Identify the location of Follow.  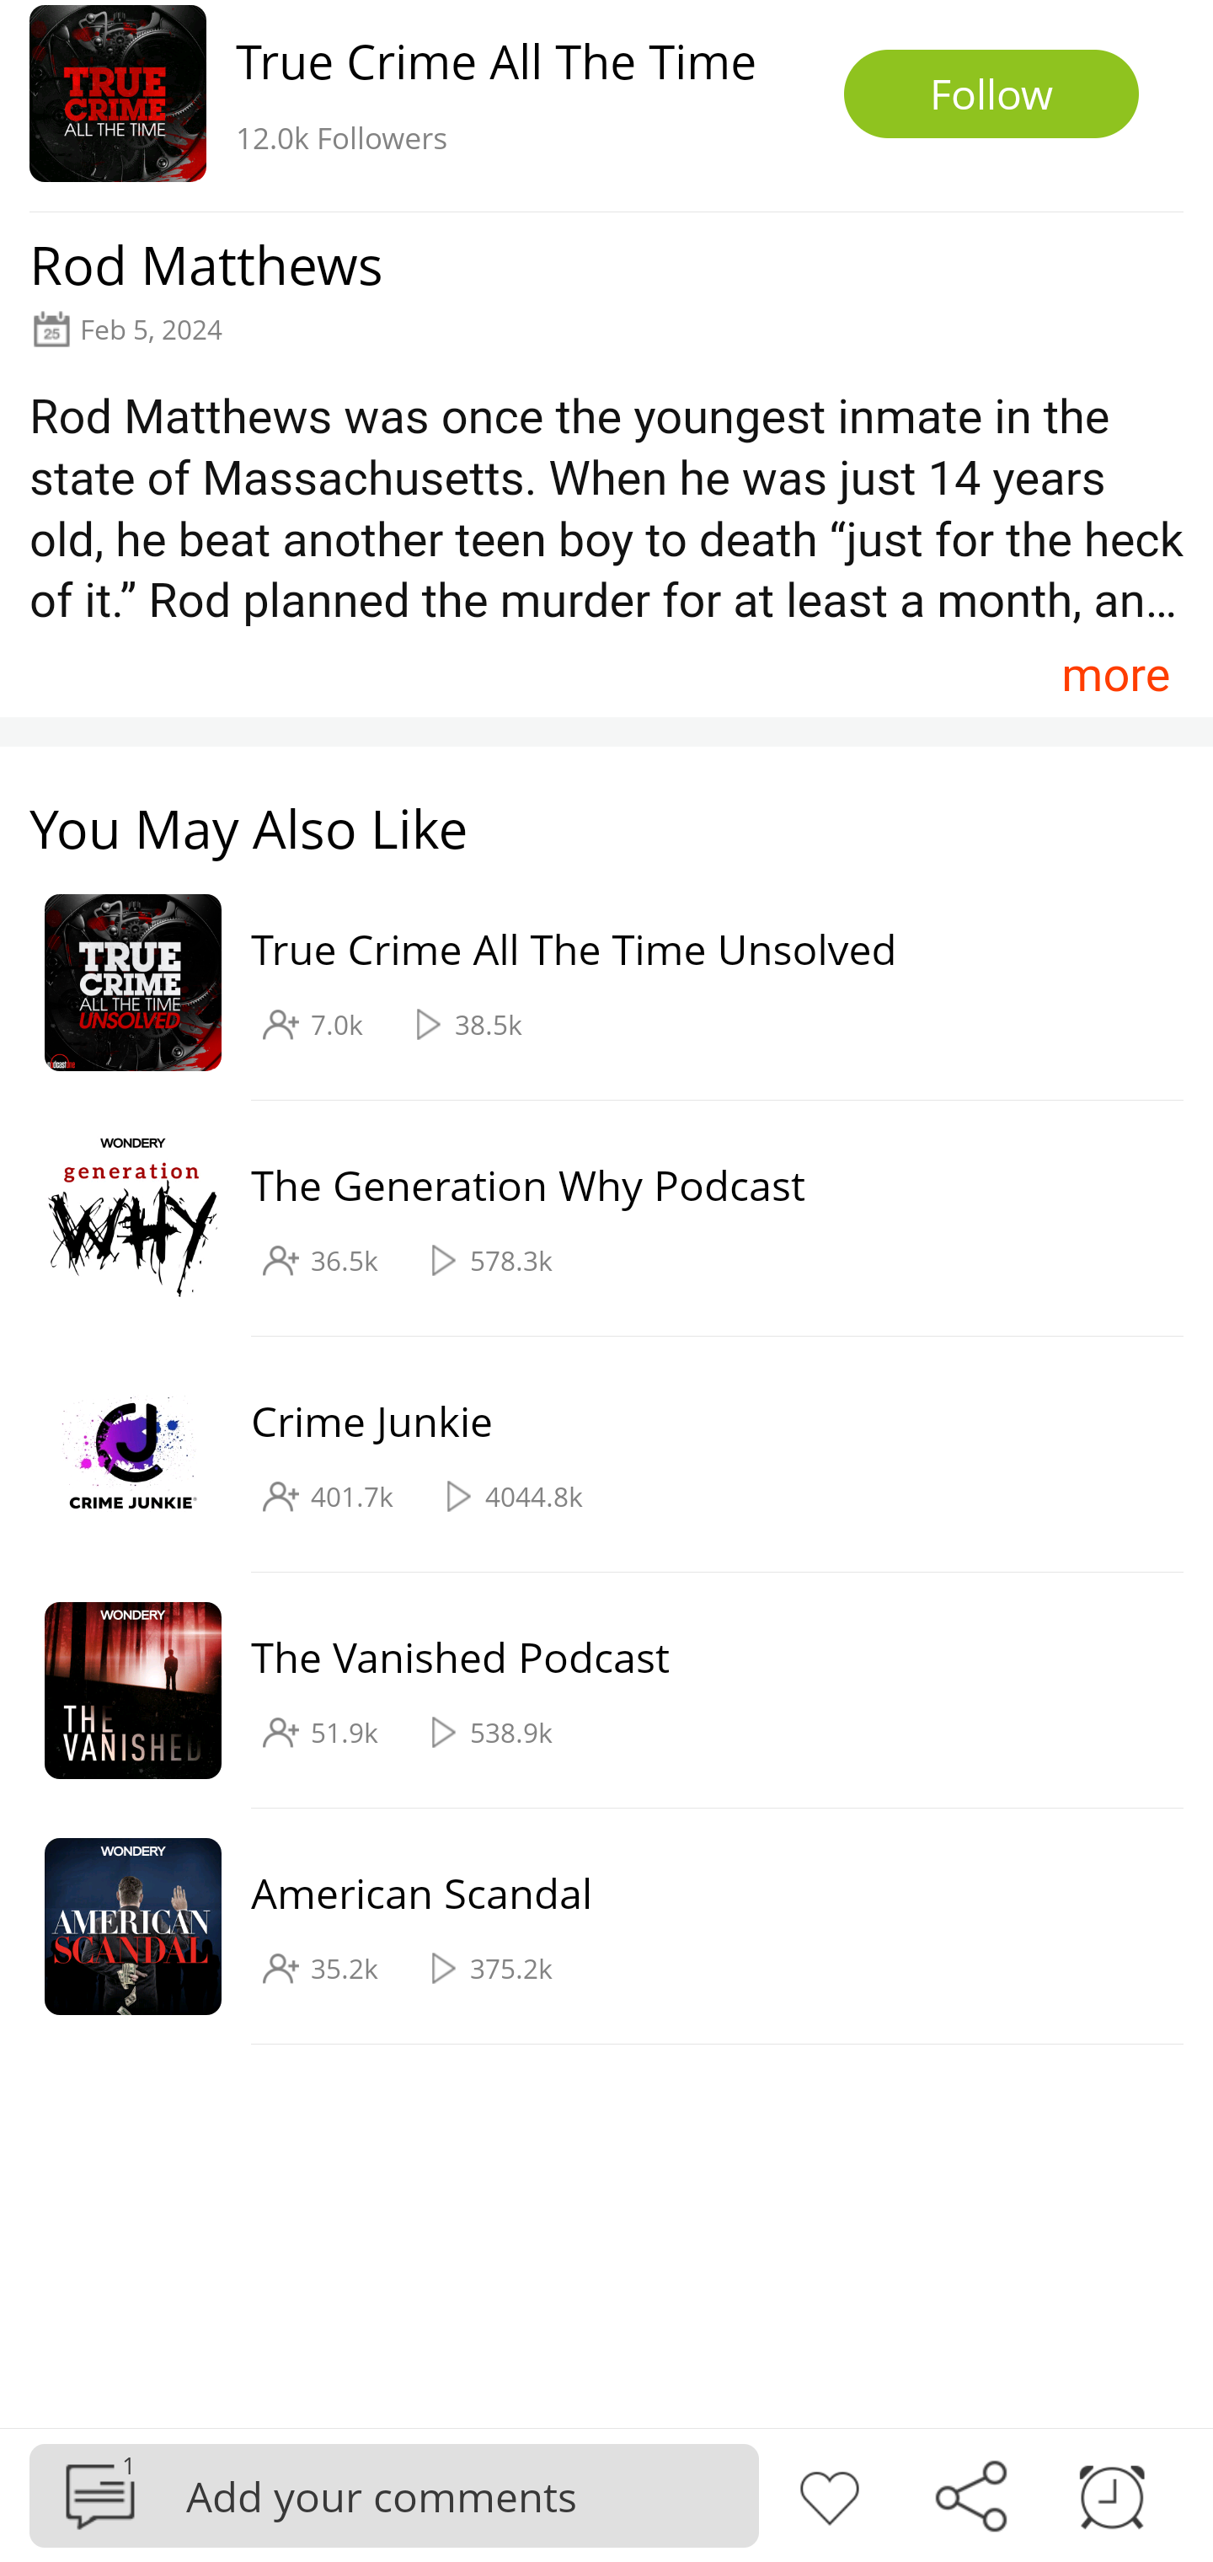
(991, 93).